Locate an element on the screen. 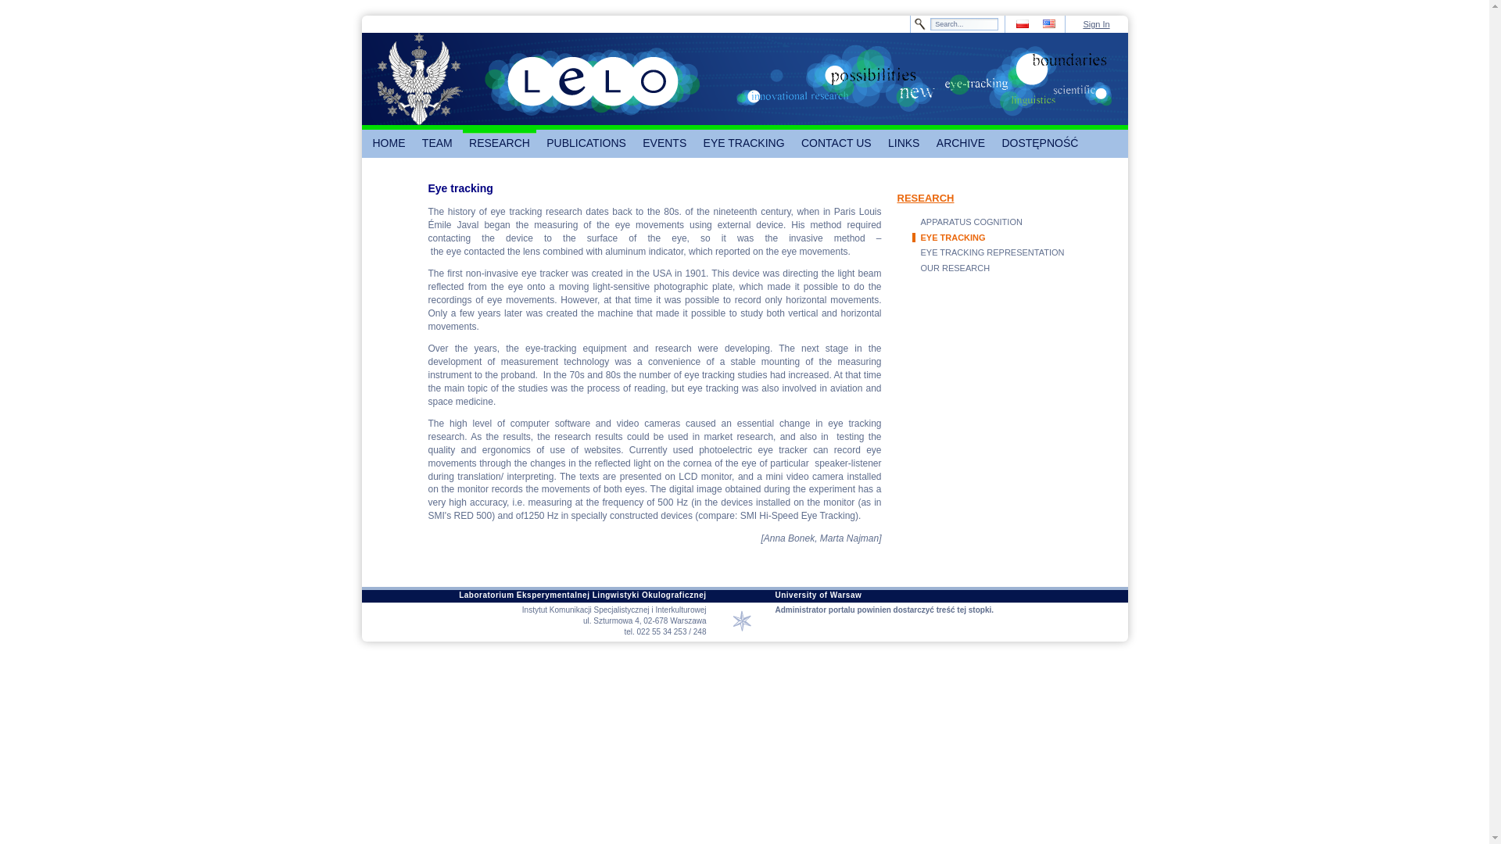 The height and width of the screenshot is (844, 1501). EVENTS is located at coordinates (665, 144).